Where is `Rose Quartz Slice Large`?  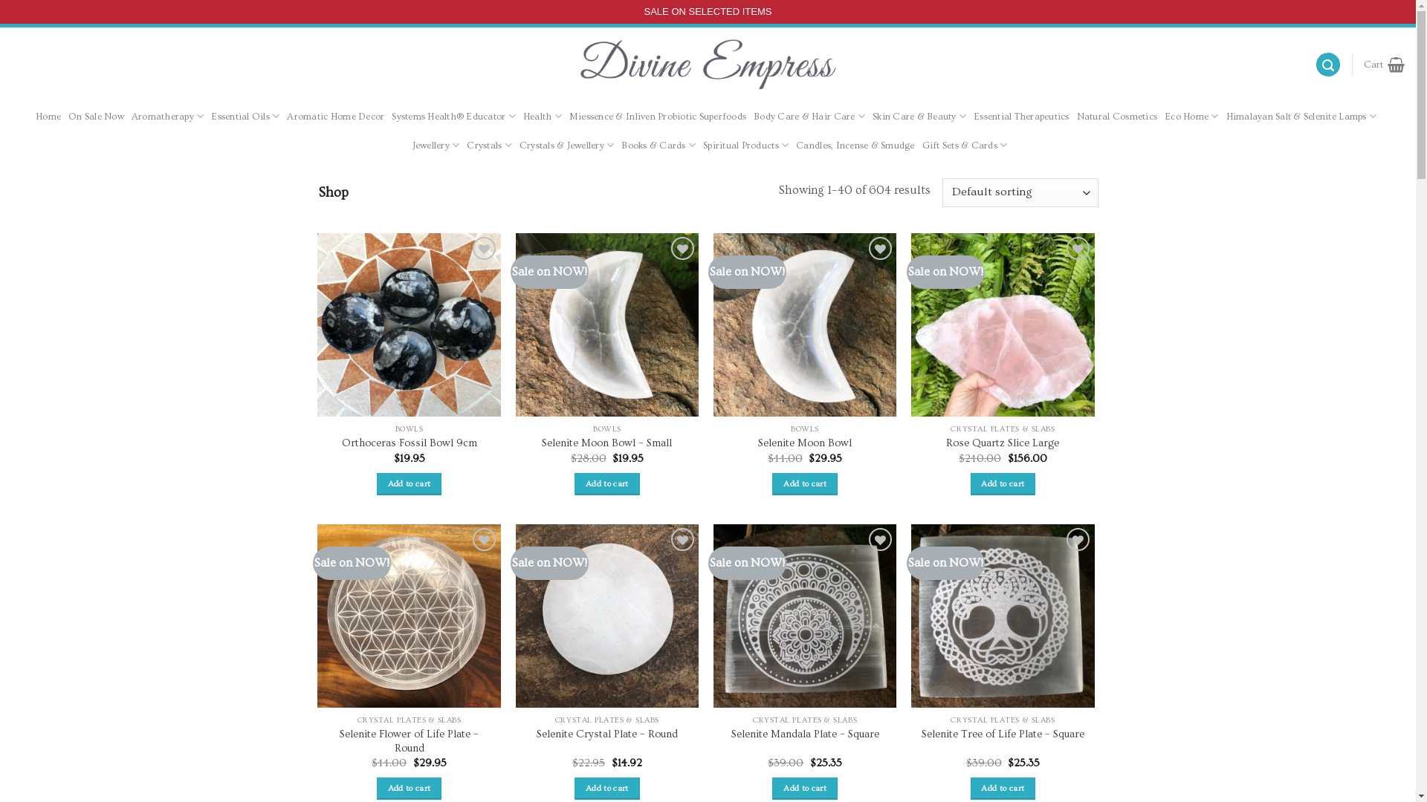 Rose Quartz Slice Large is located at coordinates (1003, 444).